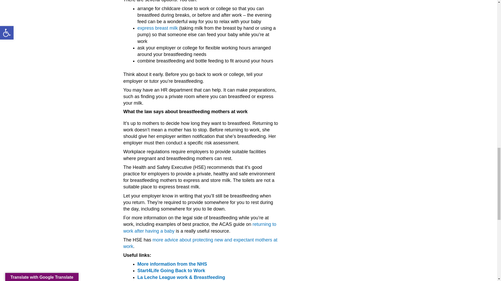 The image size is (501, 281). Describe the element at coordinates (200, 227) in the screenshot. I see `Opens in a new window` at that location.